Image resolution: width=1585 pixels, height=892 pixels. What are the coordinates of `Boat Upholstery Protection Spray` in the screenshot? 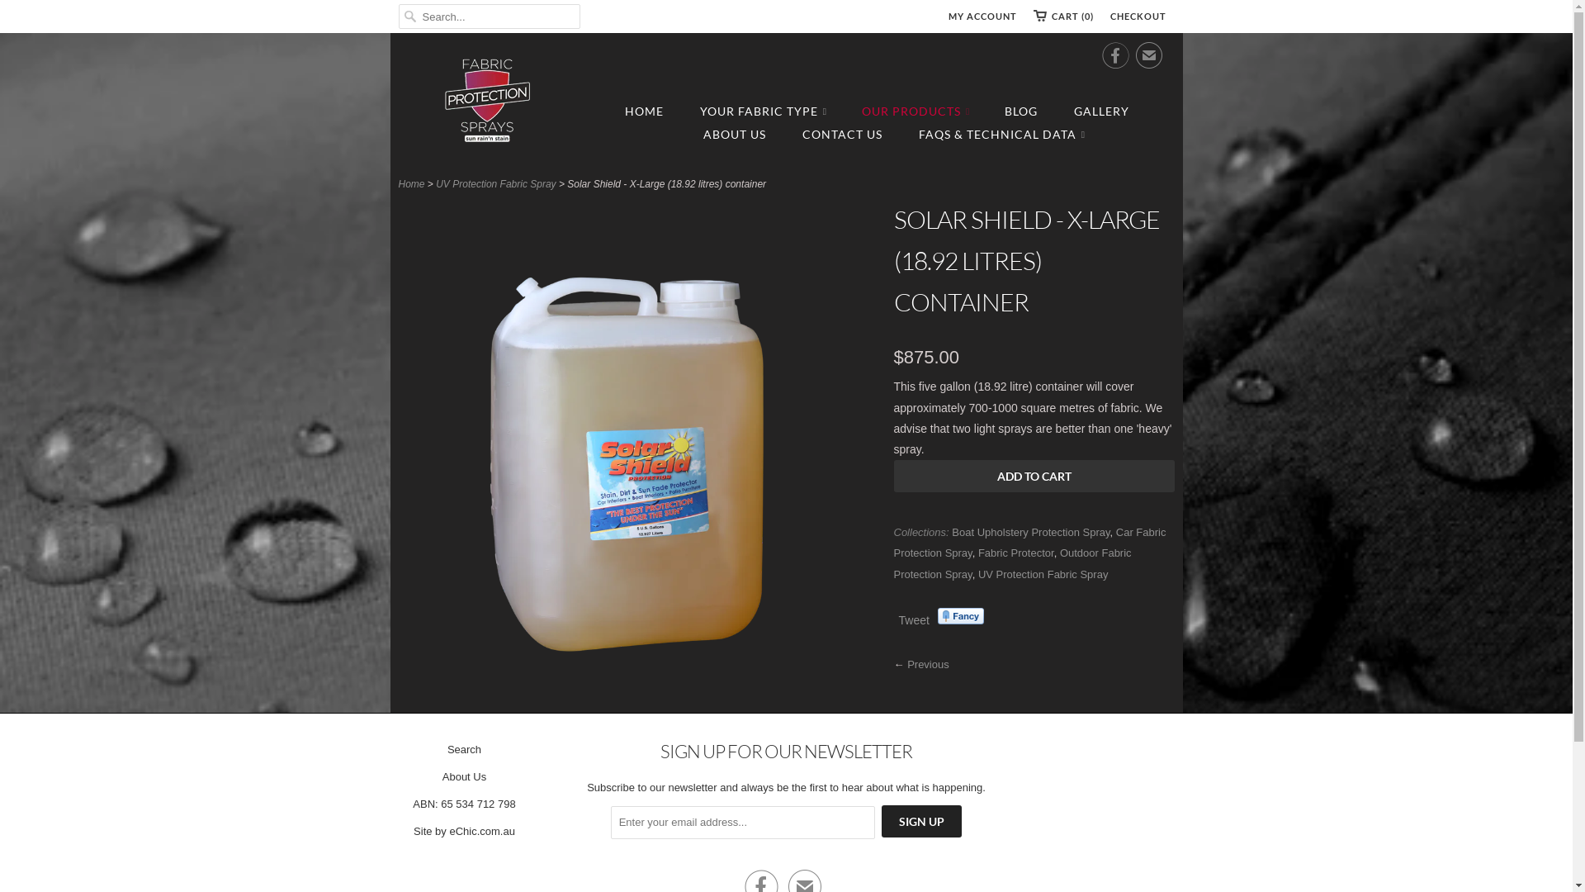 It's located at (1030, 532).